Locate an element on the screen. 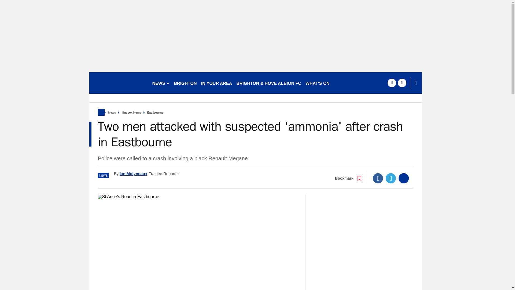  sussexlive is located at coordinates (118, 83).